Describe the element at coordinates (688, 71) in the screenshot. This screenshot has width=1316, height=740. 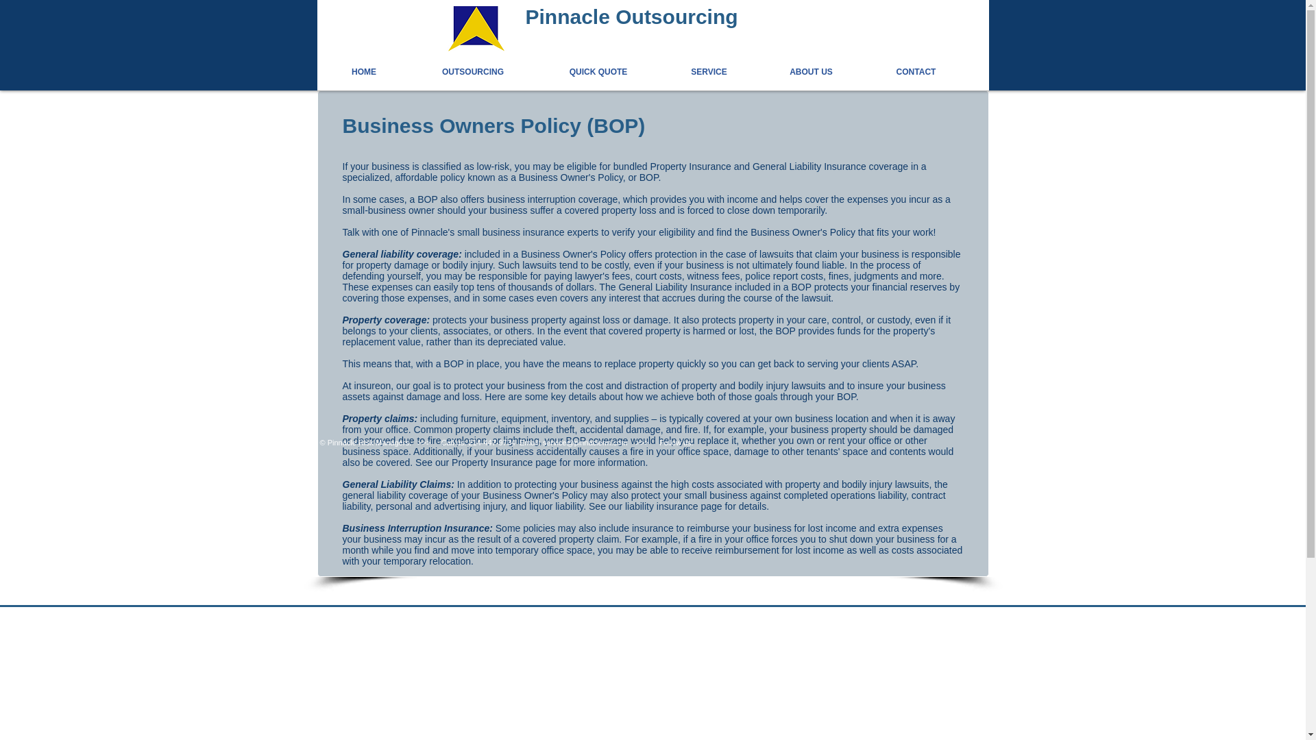
I see `SERVICE` at that location.